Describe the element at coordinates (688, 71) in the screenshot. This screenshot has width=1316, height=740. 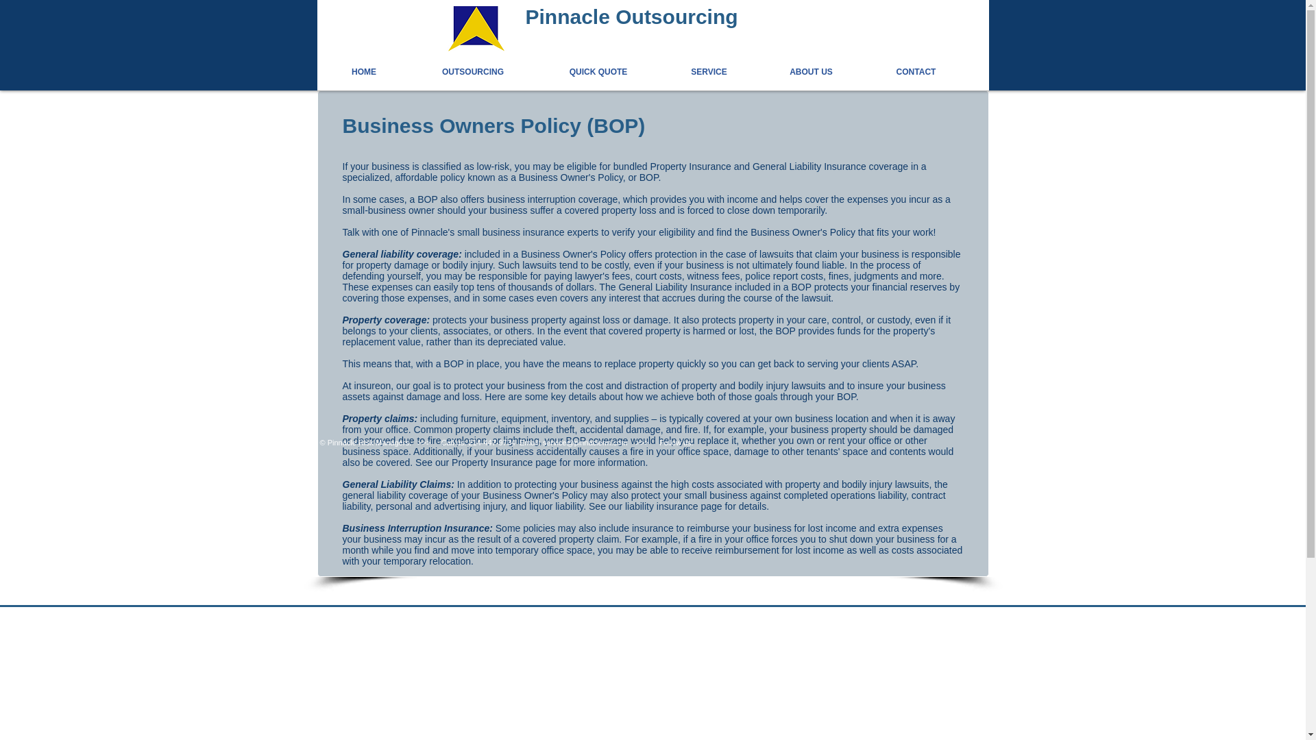
I see `SERVICE` at that location.